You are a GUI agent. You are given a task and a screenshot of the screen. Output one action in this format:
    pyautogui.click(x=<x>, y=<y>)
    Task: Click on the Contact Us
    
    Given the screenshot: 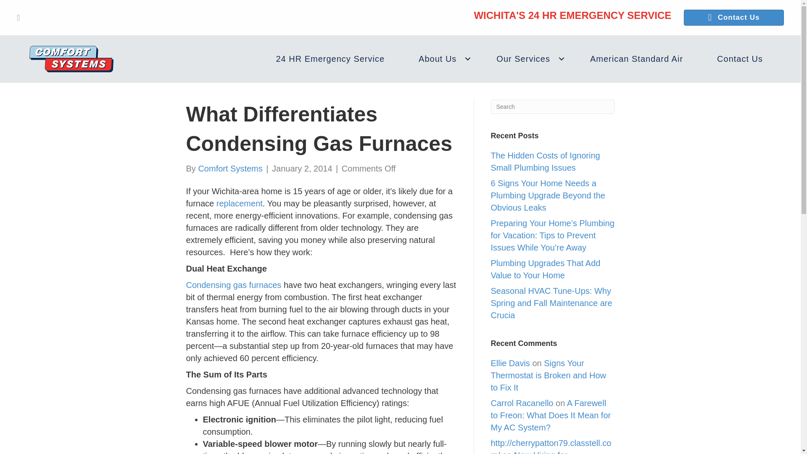 What is the action you would take?
    pyautogui.click(x=740, y=59)
    